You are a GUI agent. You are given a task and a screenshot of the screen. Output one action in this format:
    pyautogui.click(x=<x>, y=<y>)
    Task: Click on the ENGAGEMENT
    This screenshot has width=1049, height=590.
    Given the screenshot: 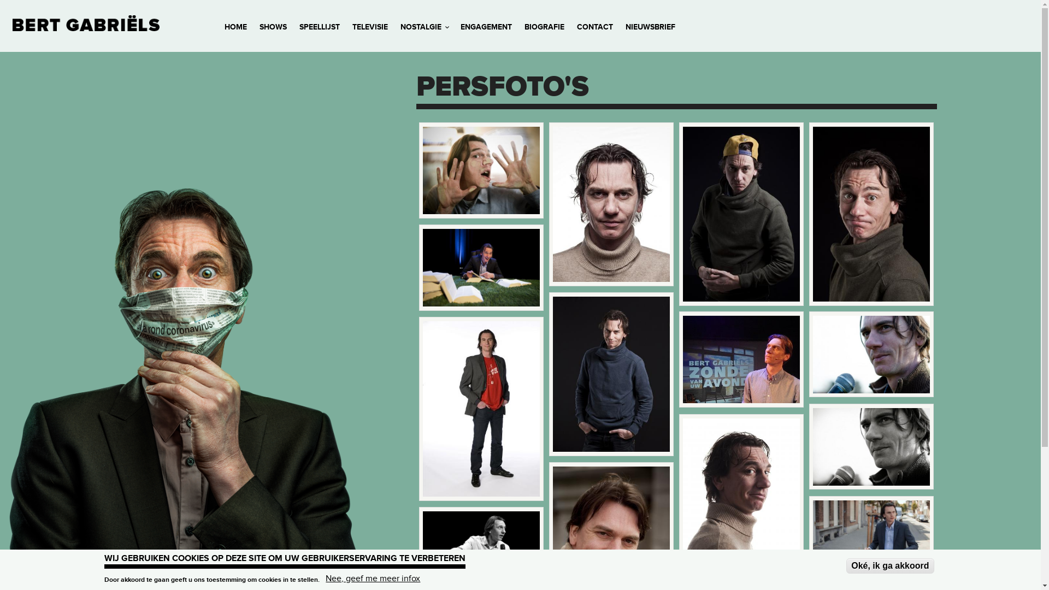 What is the action you would take?
    pyautogui.click(x=486, y=27)
    